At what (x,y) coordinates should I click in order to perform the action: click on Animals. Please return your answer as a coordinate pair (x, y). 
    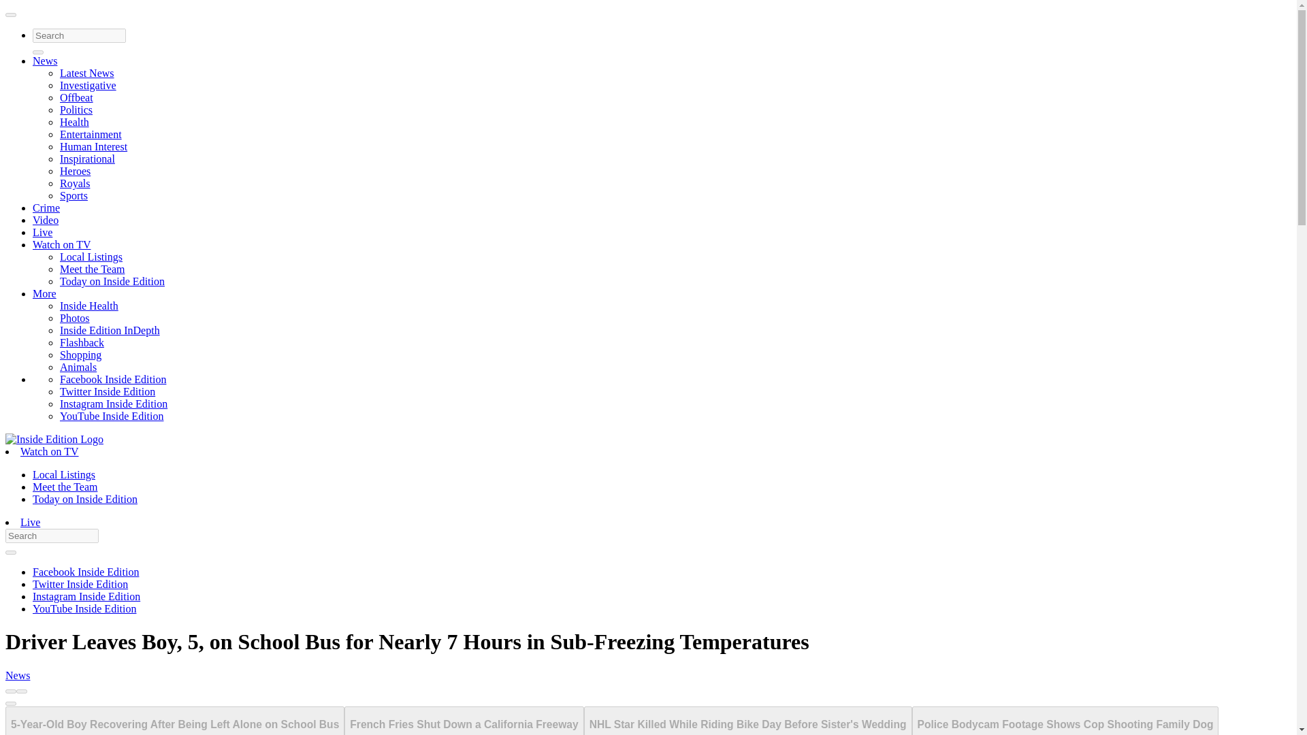
    Looking at the image, I should click on (78, 367).